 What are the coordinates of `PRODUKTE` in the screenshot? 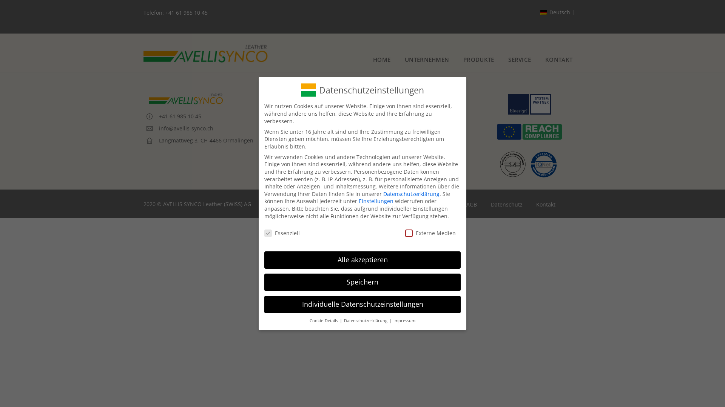 It's located at (479, 60).